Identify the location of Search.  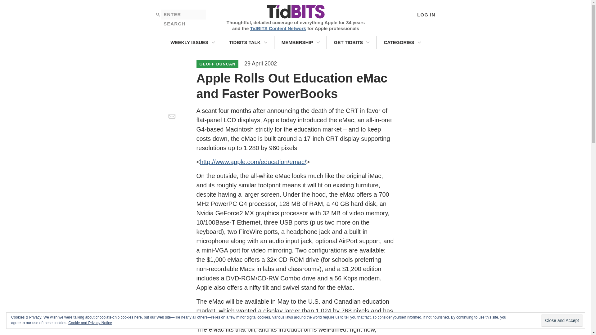
(158, 14).